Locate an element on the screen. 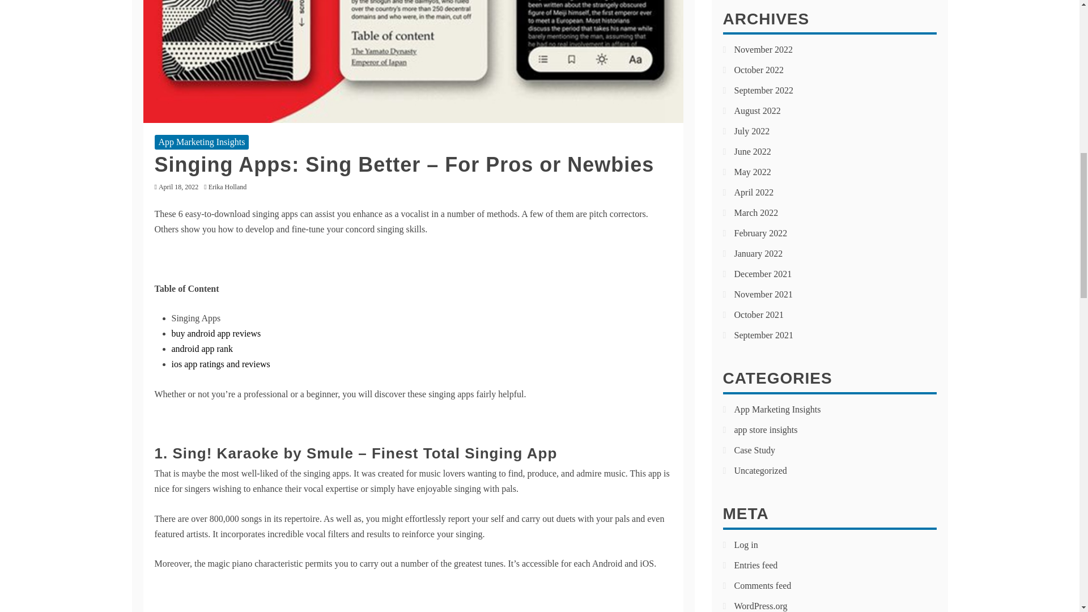  Erika Holland is located at coordinates (230, 186).